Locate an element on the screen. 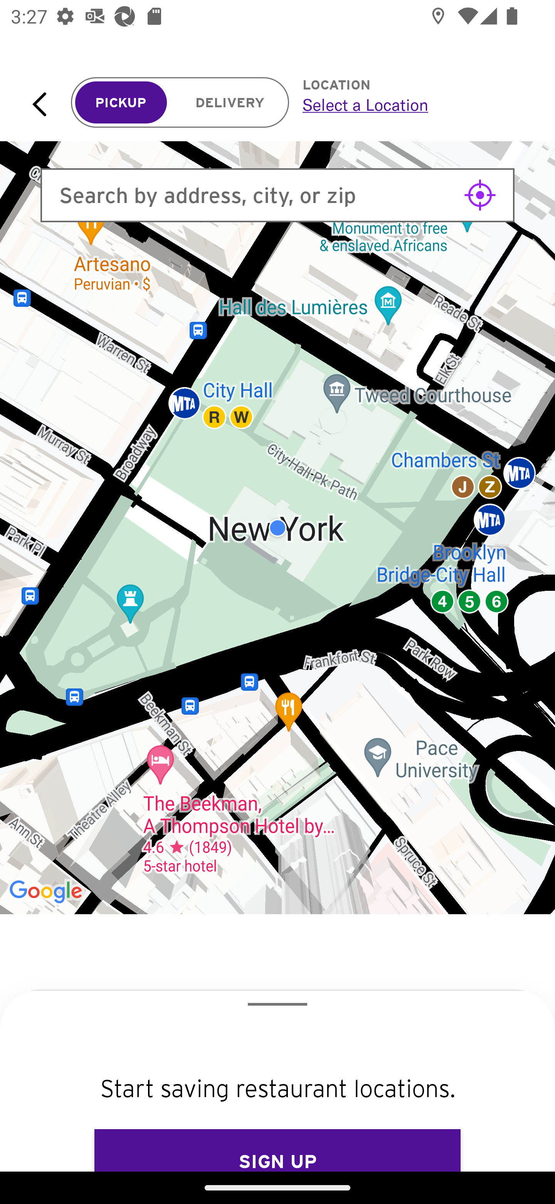  PICKUP is located at coordinates (121, 103).